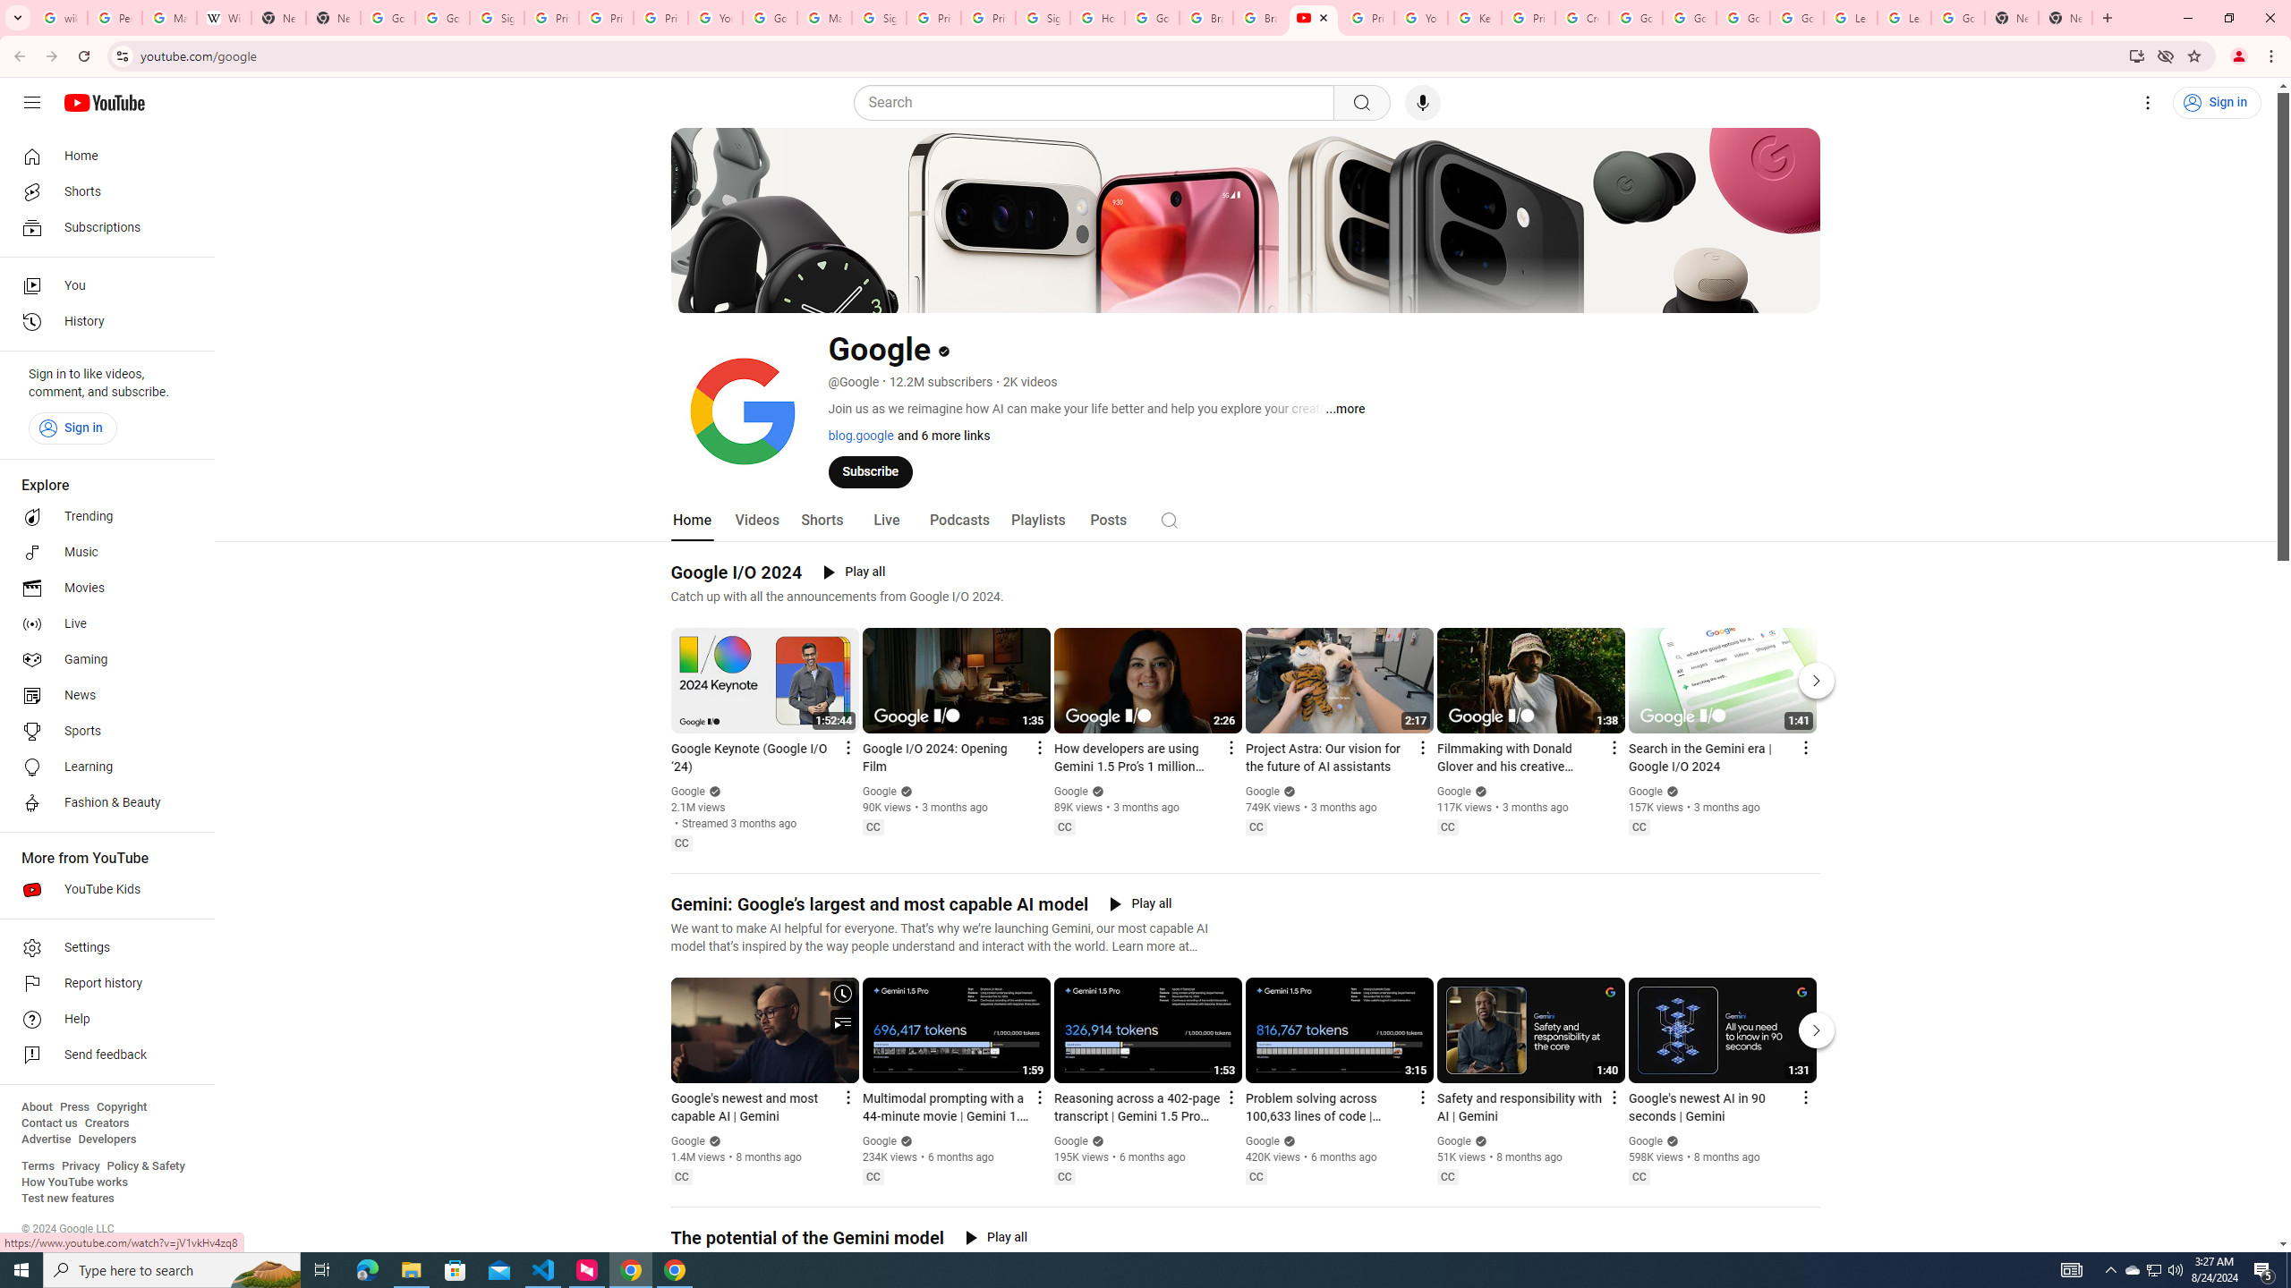 Image resolution: width=2291 pixels, height=1288 pixels. What do you see at coordinates (333, 18) in the screenshot?
I see `New Tab` at bounding box center [333, 18].